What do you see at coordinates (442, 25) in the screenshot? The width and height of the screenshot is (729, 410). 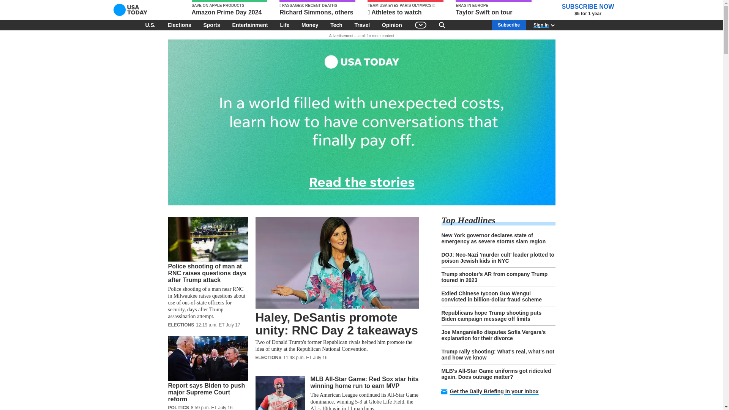 I see `Search` at bounding box center [442, 25].